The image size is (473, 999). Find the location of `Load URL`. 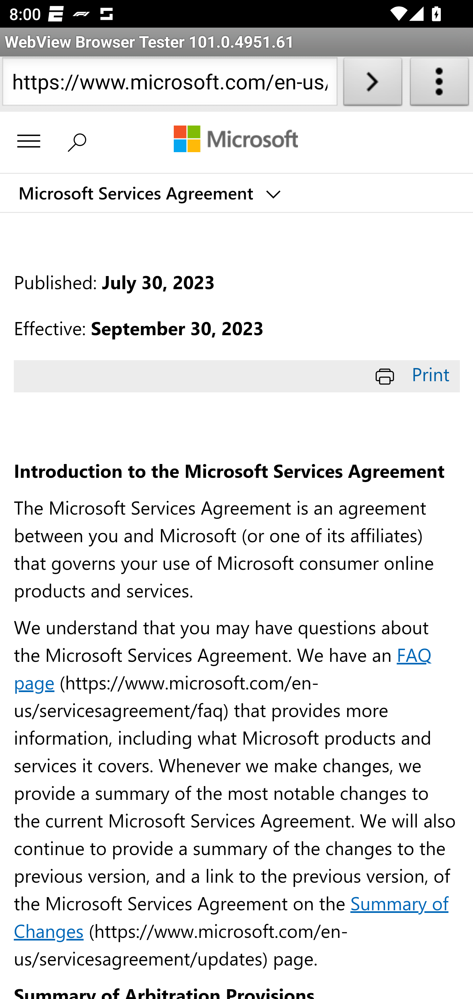

Load URL is located at coordinates (372, 84).